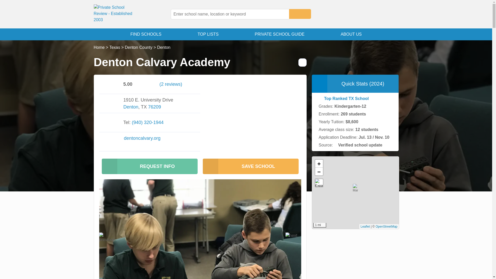  What do you see at coordinates (162, 138) in the screenshot?
I see `dentoncalvary.org` at bounding box center [162, 138].